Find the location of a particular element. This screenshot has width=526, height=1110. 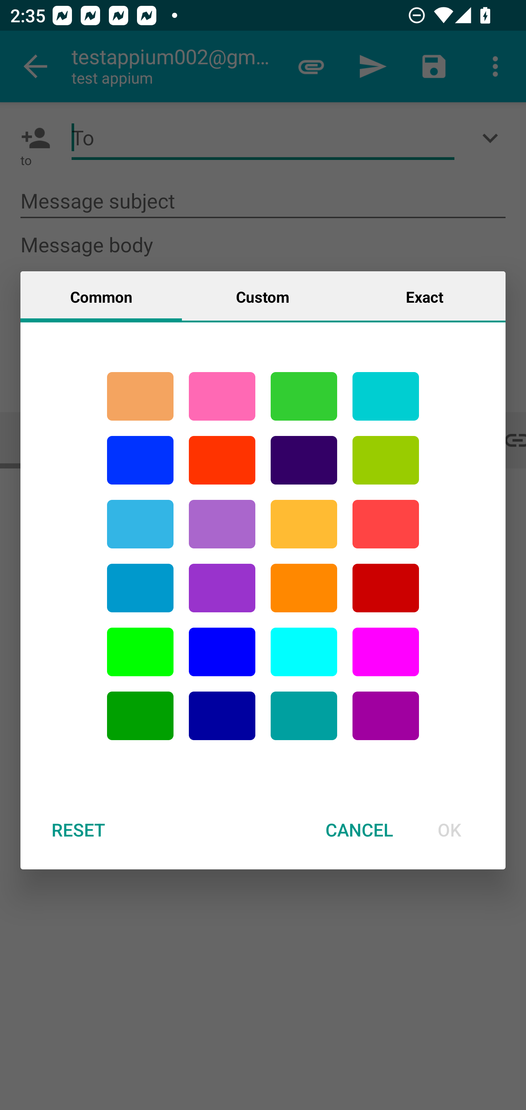

Cyan is located at coordinates (304, 716).